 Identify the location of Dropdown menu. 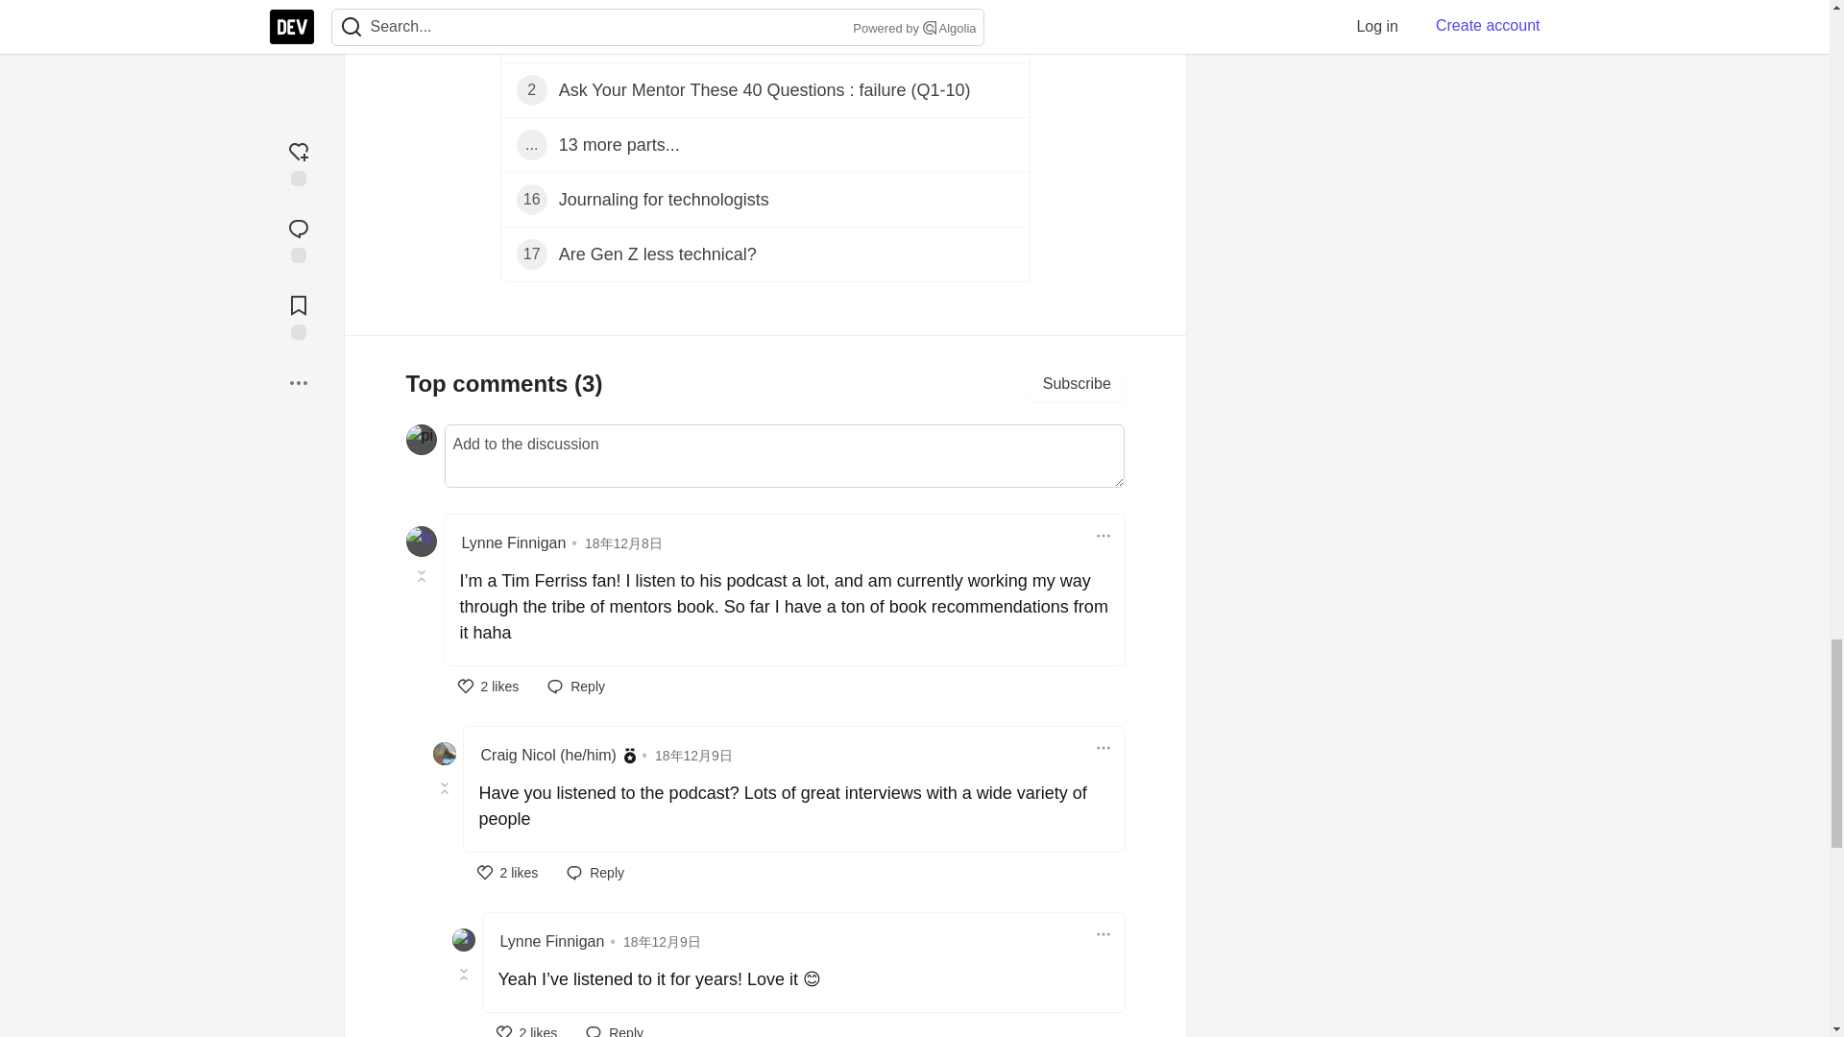
(1103, 933).